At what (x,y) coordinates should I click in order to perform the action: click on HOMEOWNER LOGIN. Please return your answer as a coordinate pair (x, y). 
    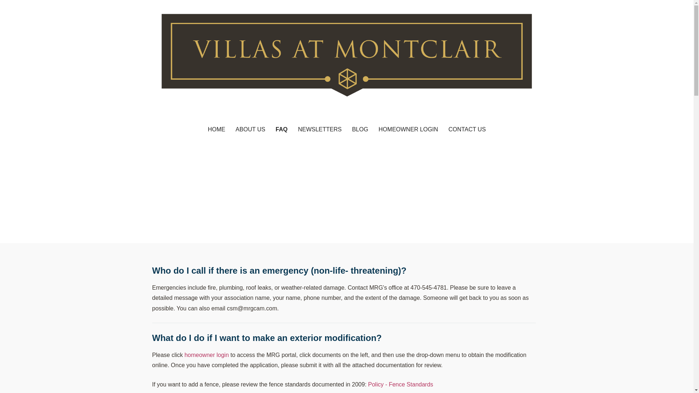
    Looking at the image, I should click on (408, 130).